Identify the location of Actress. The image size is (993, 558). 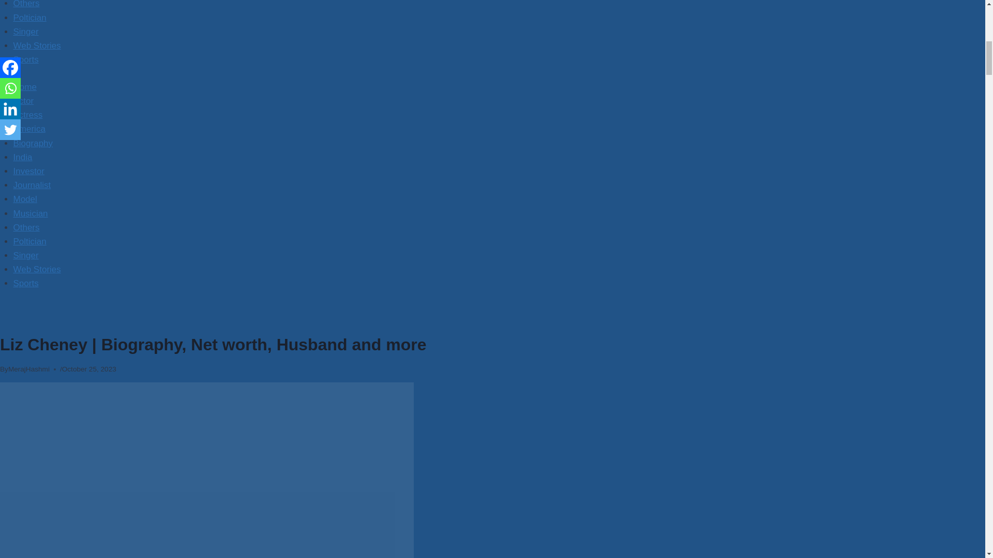
(28, 115).